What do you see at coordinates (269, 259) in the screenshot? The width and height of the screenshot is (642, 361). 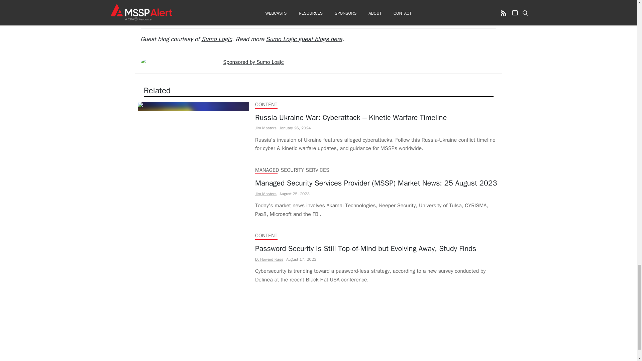 I see `D. Howard Kass` at bounding box center [269, 259].